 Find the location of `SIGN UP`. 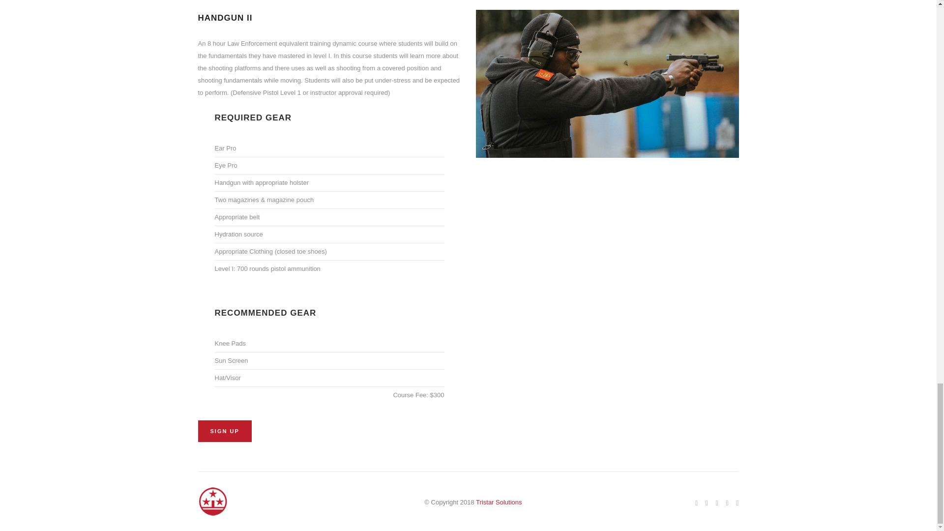

SIGN UP is located at coordinates (224, 431).